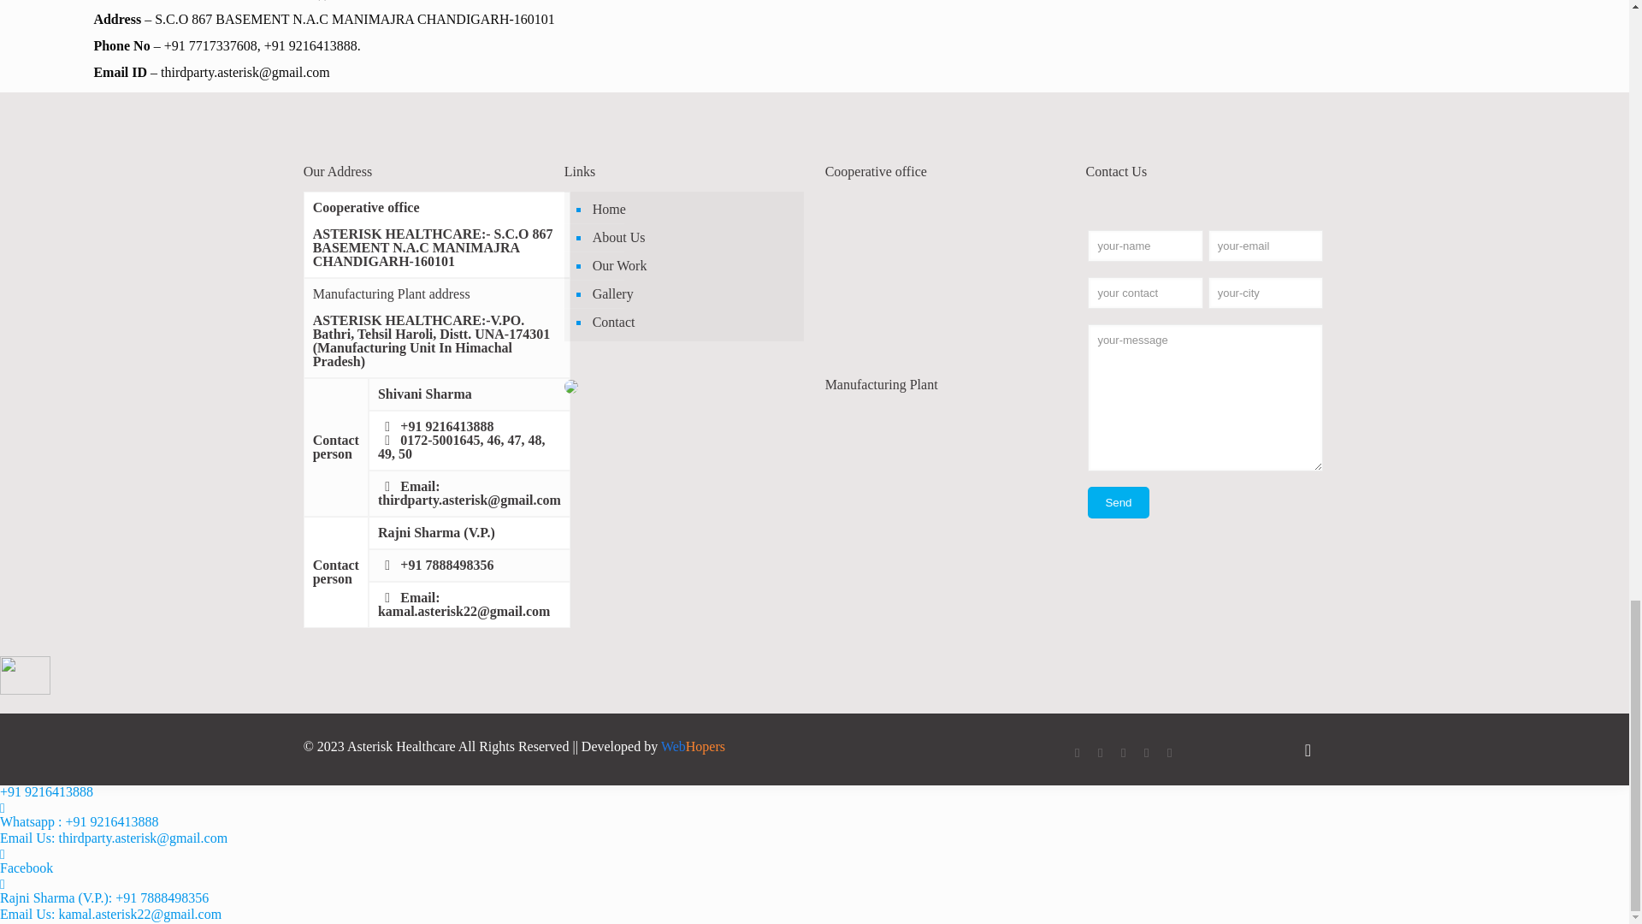 The image size is (1642, 924). Describe the element at coordinates (1100, 752) in the screenshot. I see `Twitter` at that location.